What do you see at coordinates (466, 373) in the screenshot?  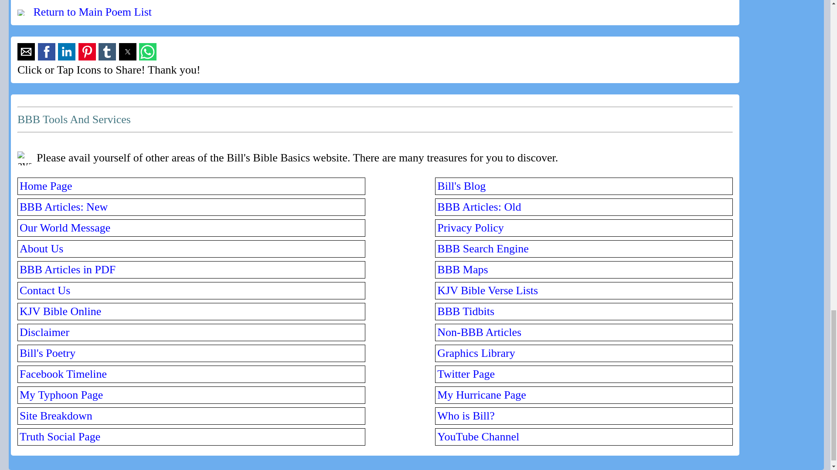 I see `Twitter Page` at bounding box center [466, 373].